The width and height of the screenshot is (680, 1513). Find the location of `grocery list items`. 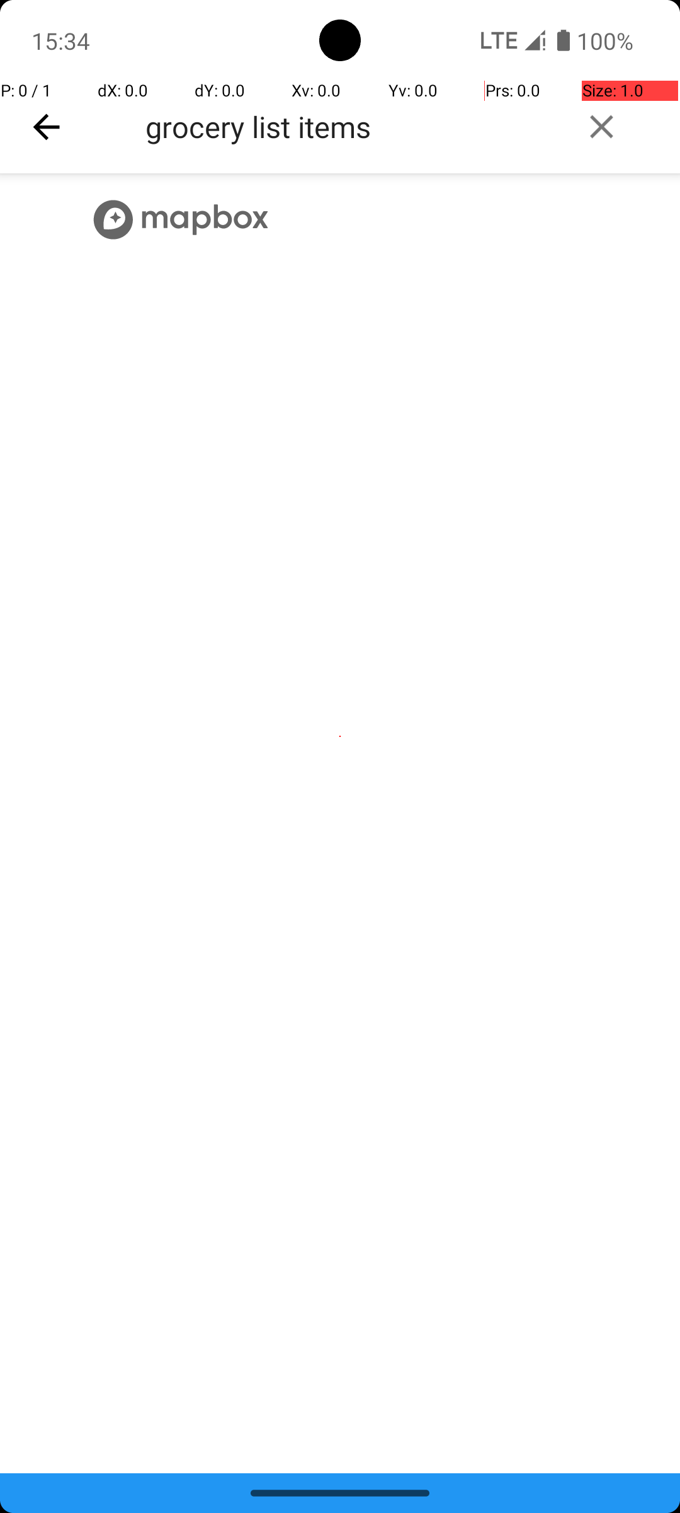

grocery list items is located at coordinates (350, 126).